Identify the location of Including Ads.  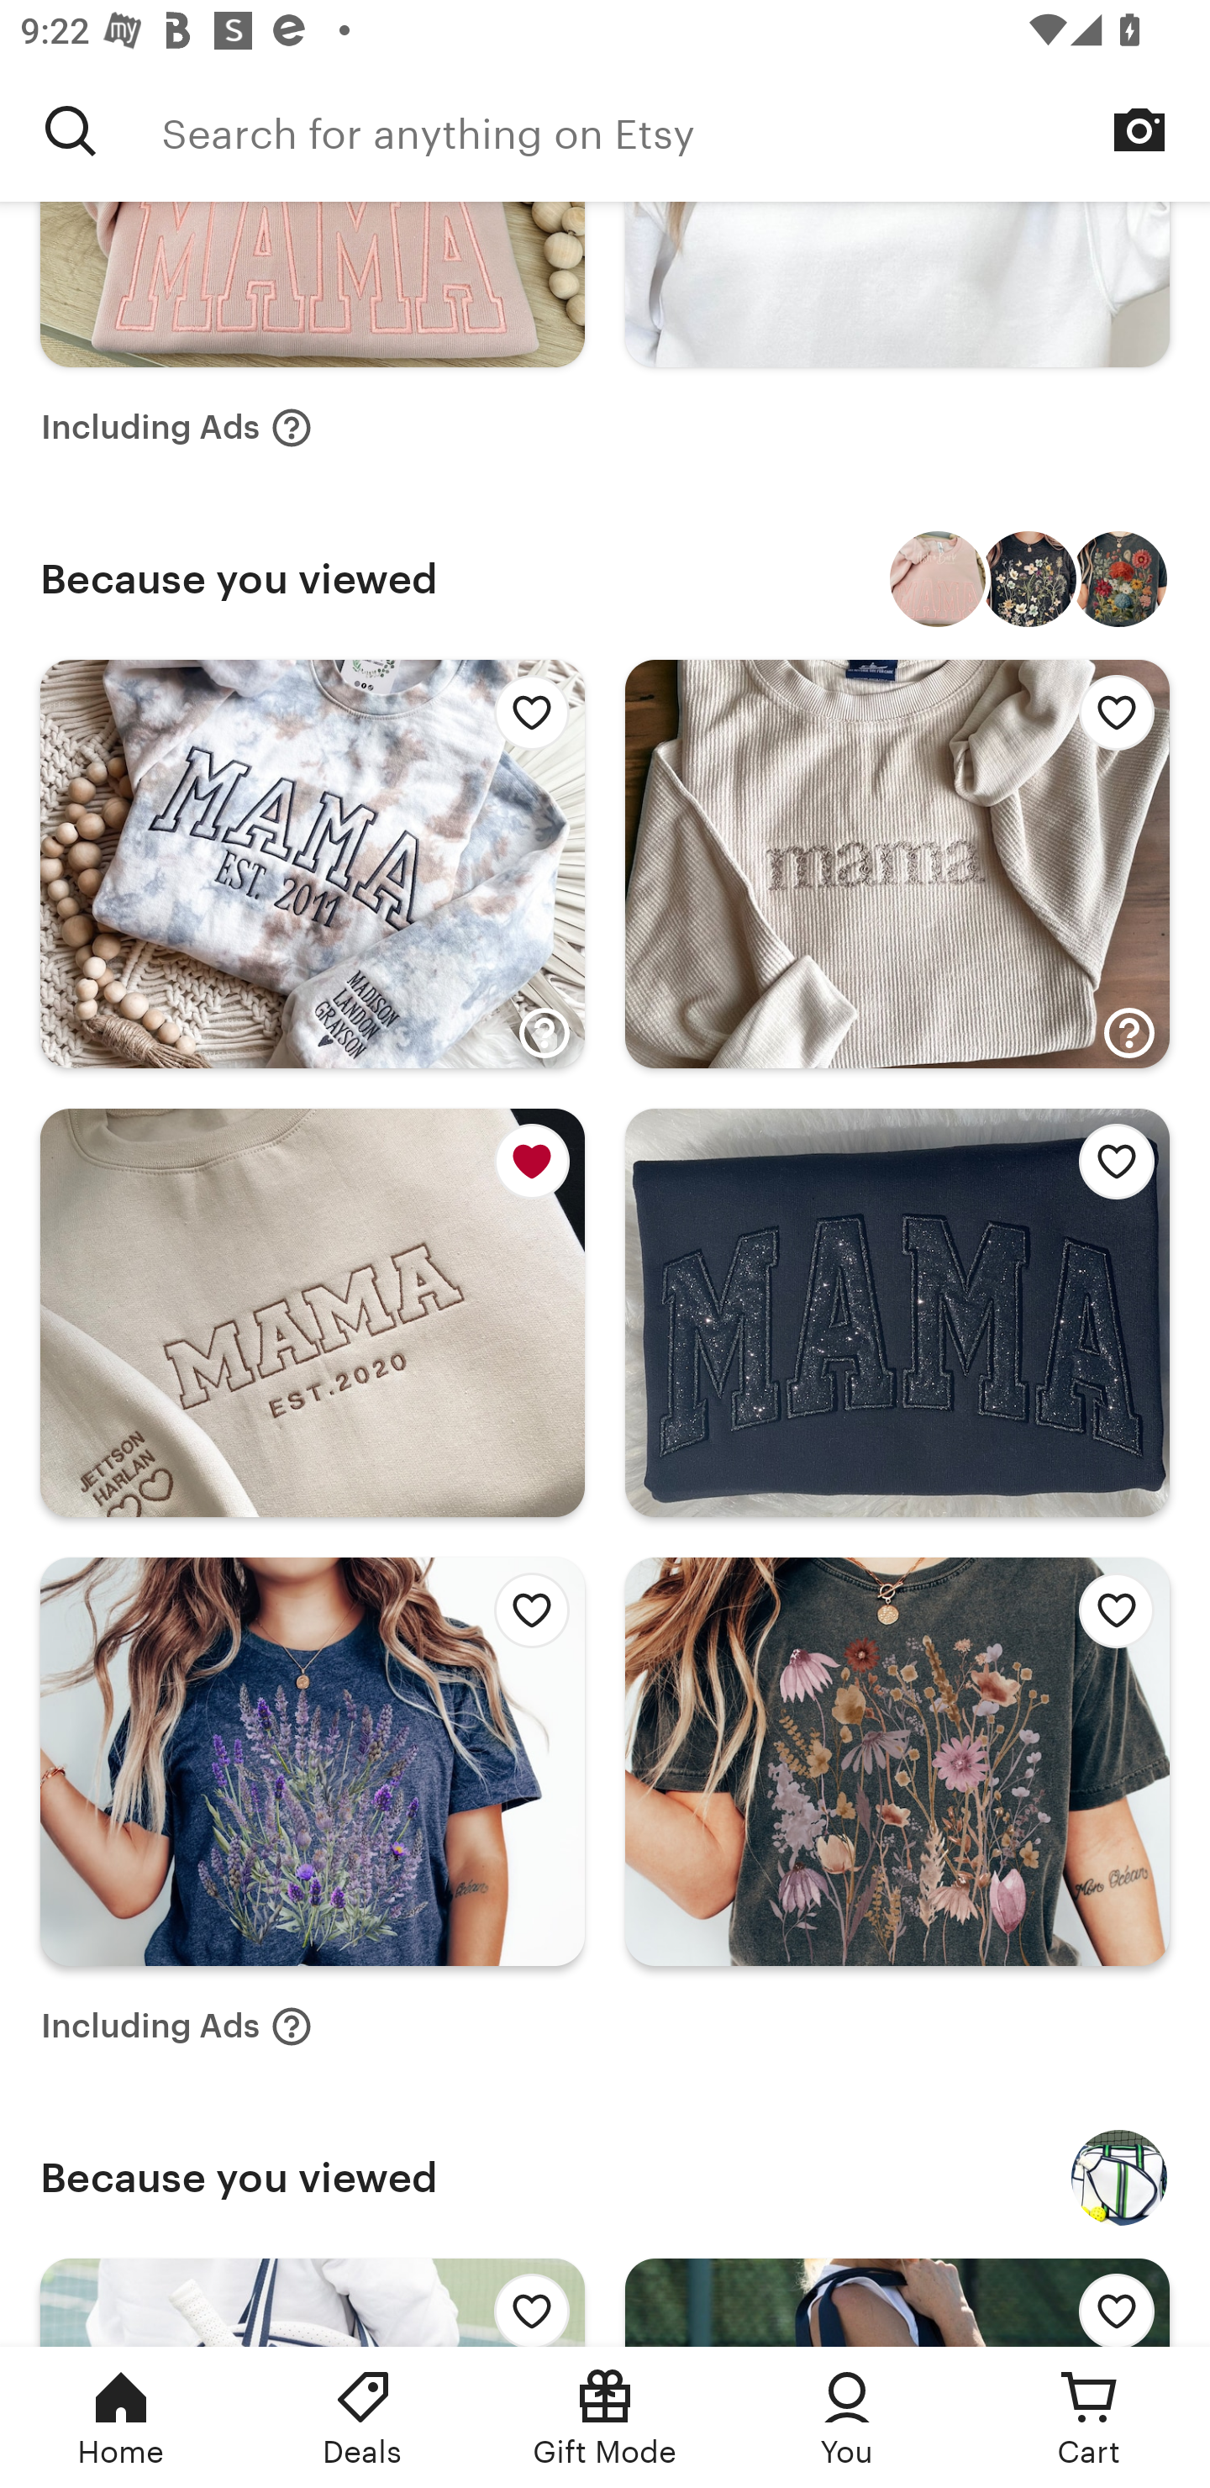
(176, 2026).